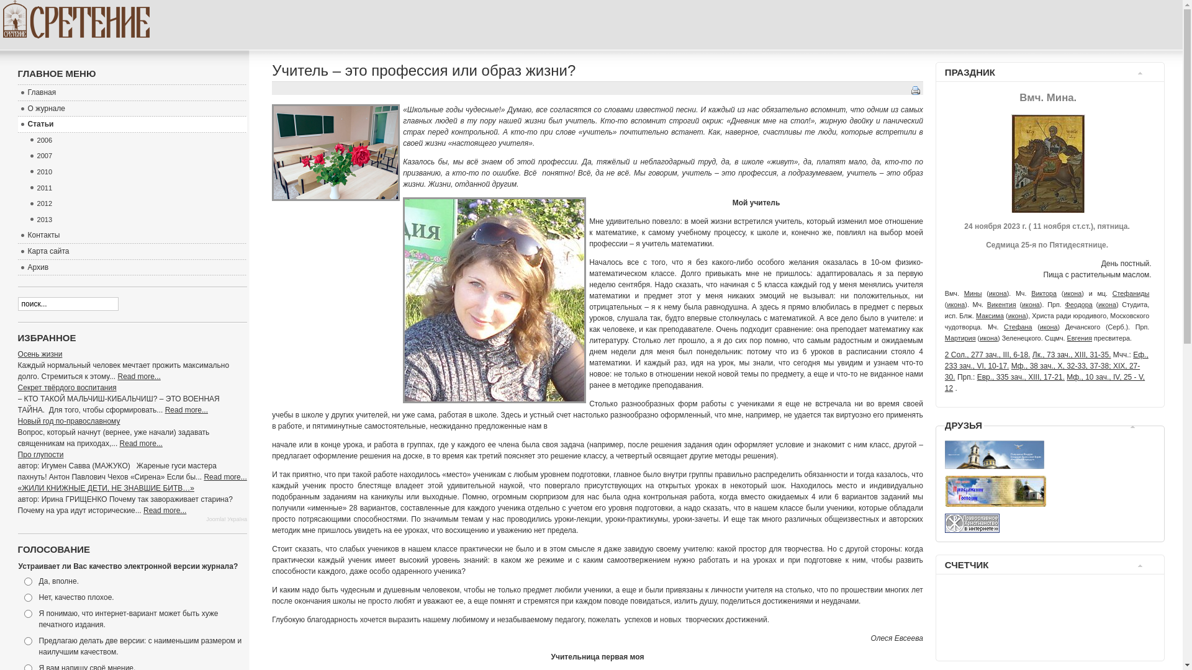 This screenshot has width=1192, height=670. I want to click on Read more..., so click(186, 410).